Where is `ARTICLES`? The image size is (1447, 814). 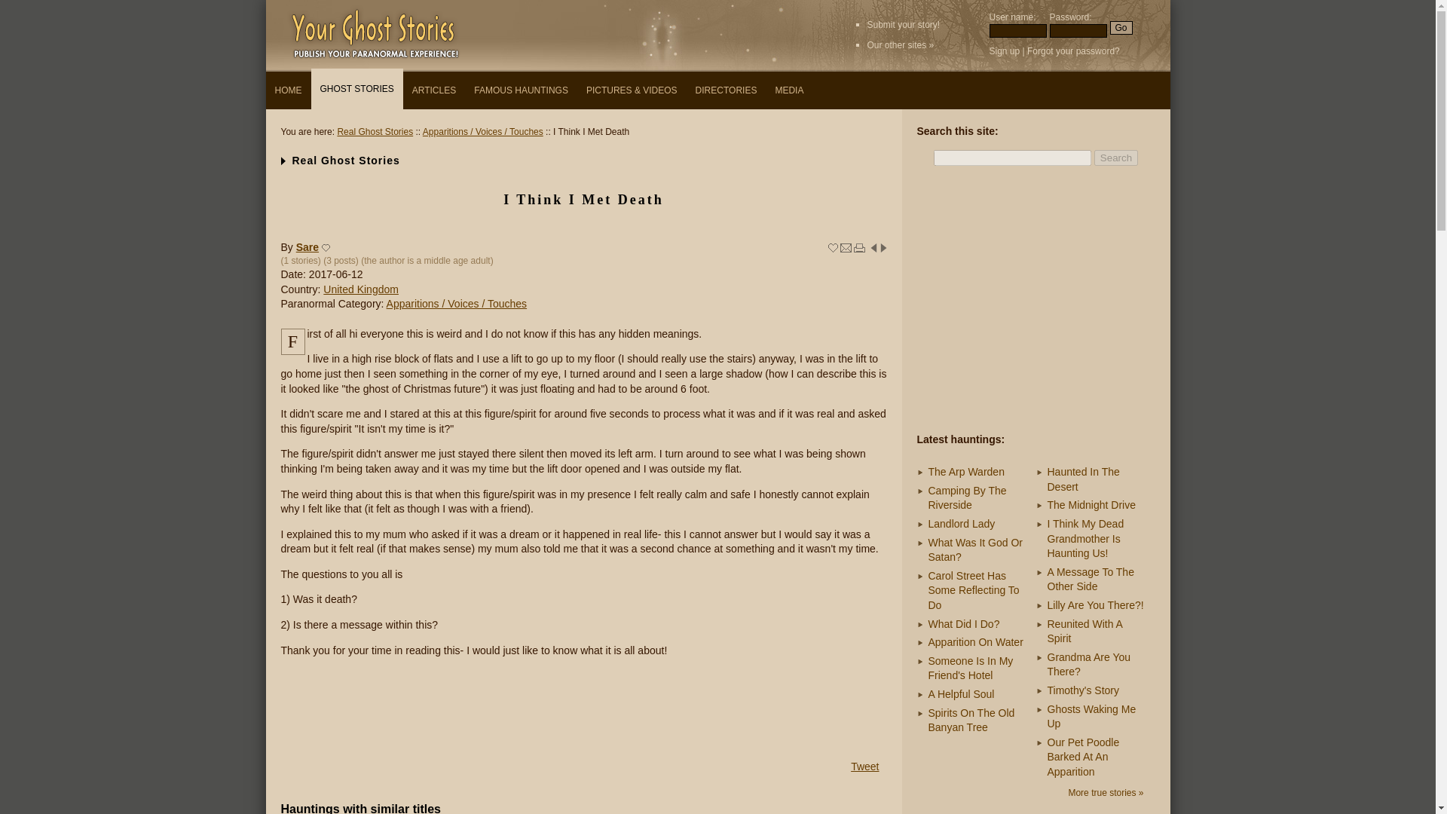 ARTICLES is located at coordinates (434, 90).